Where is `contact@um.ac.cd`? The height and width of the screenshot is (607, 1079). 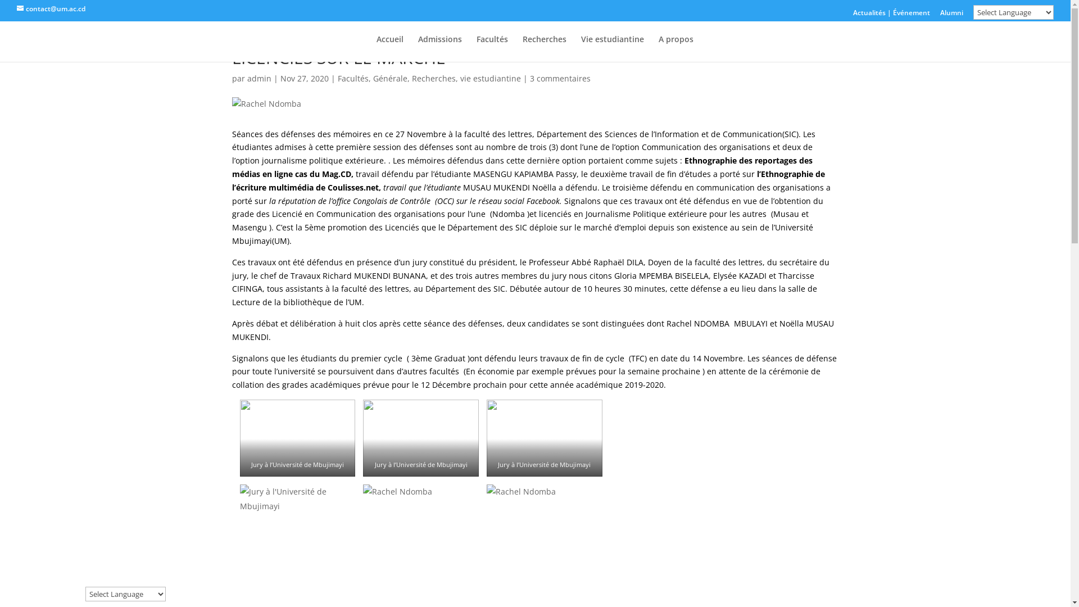
contact@um.ac.cd is located at coordinates (51, 9).